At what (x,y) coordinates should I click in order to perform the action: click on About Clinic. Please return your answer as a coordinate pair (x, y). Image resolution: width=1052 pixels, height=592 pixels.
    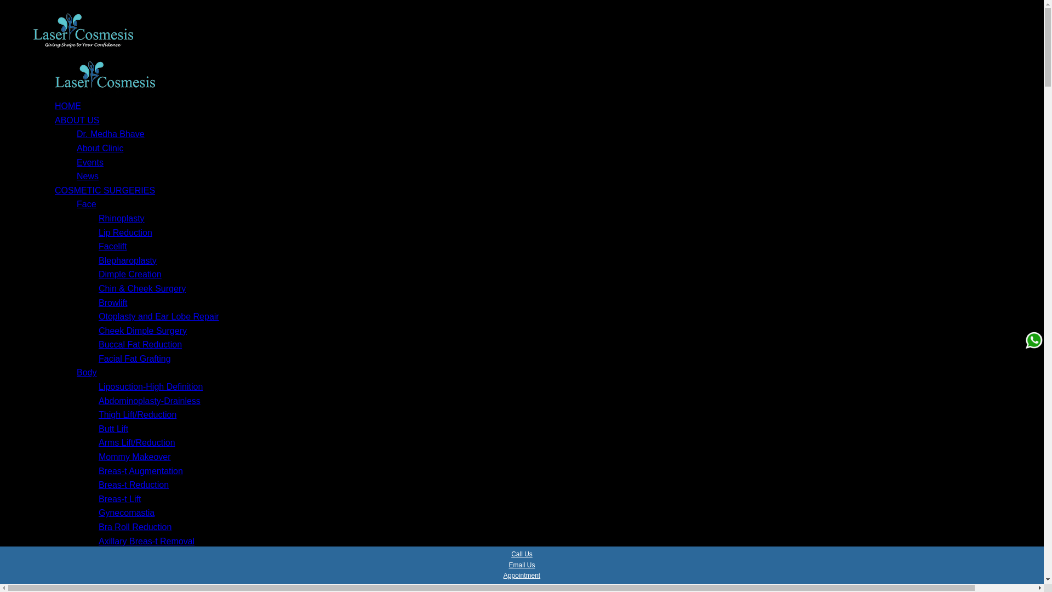
    Looking at the image, I should click on (100, 148).